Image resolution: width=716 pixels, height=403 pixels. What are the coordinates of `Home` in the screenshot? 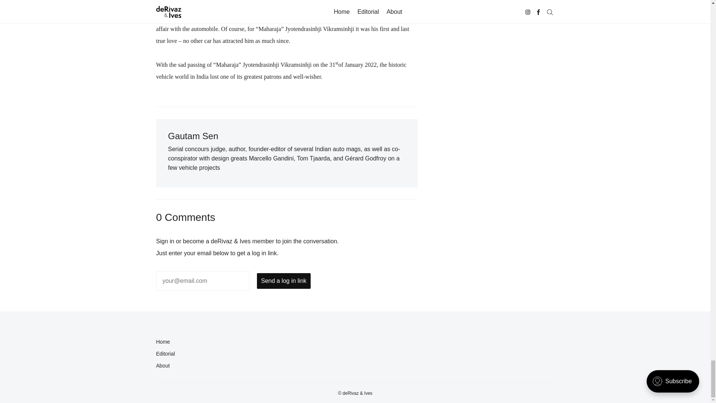 It's located at (249, 342).